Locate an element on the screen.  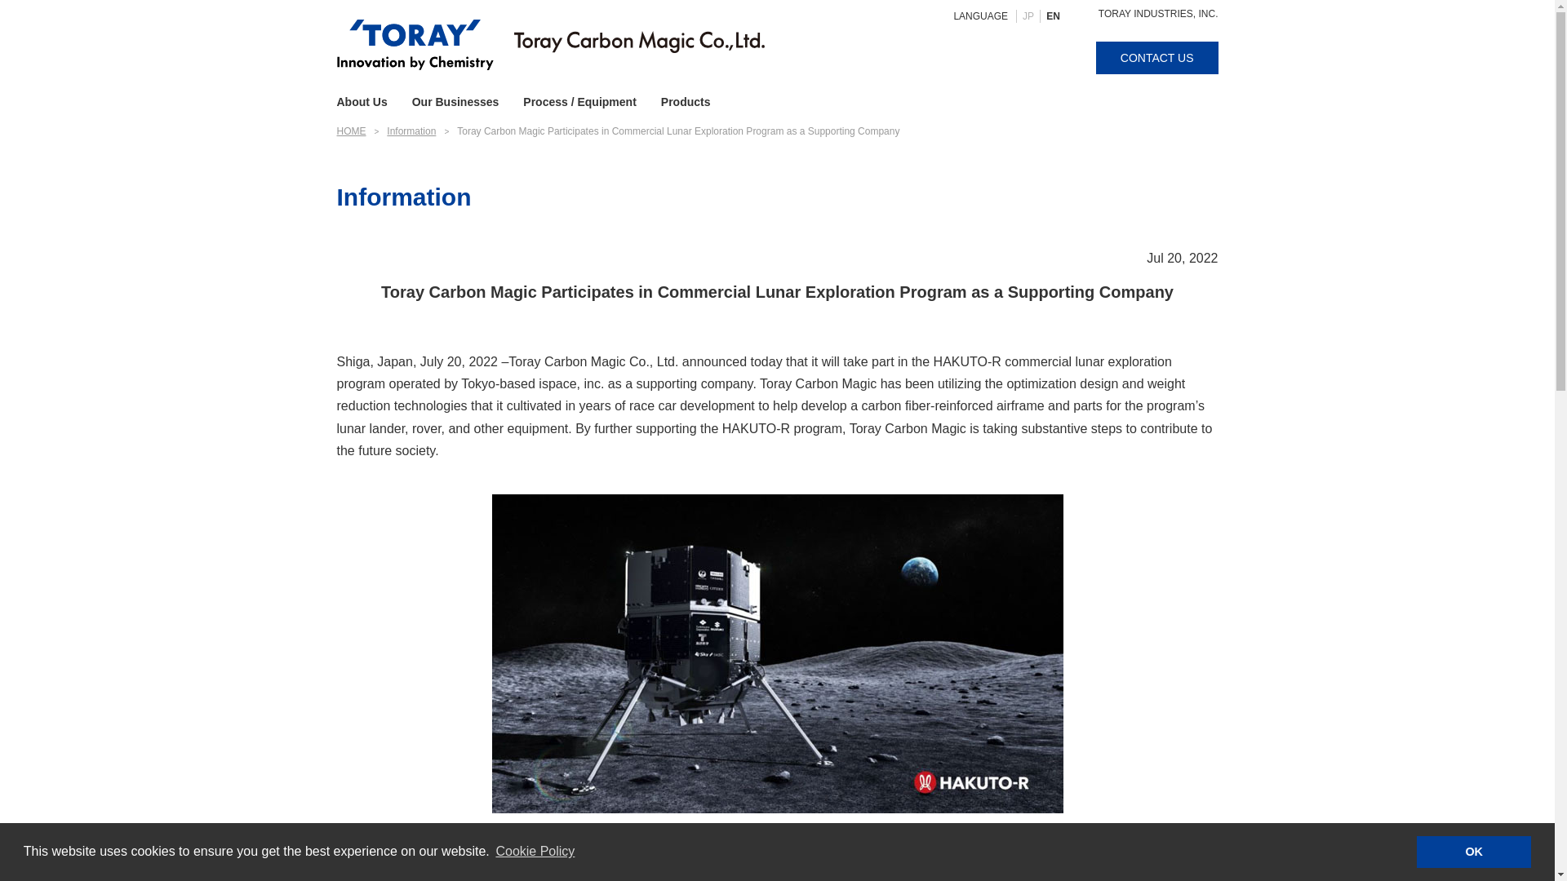
HOME is located at coordinates (351, 131).